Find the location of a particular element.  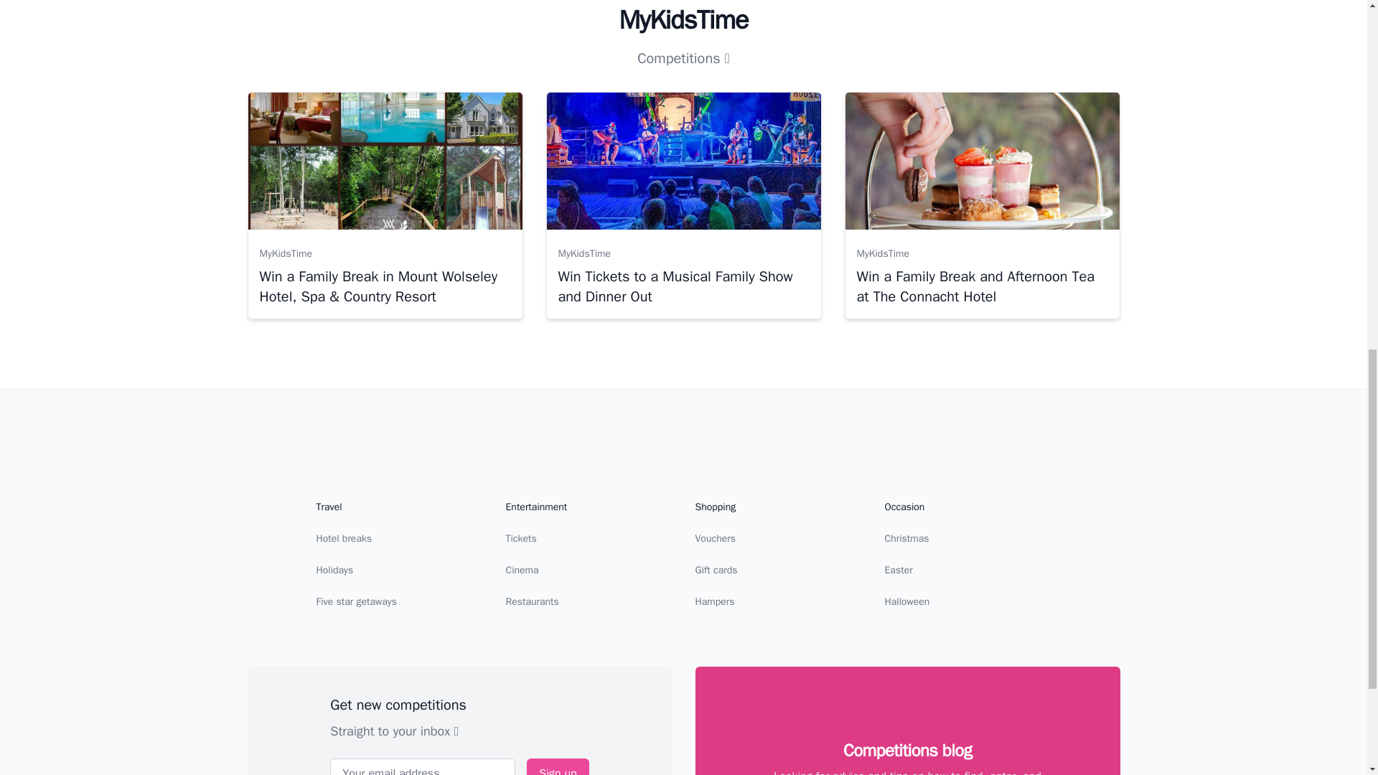

Sign up is located at coordinates (557, 766).